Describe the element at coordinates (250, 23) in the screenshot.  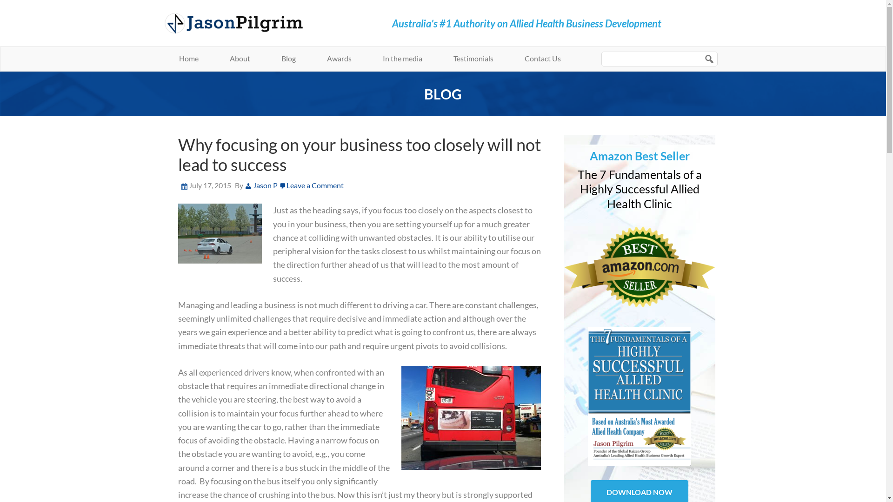
I see `JASON PILGRIM` at that location.